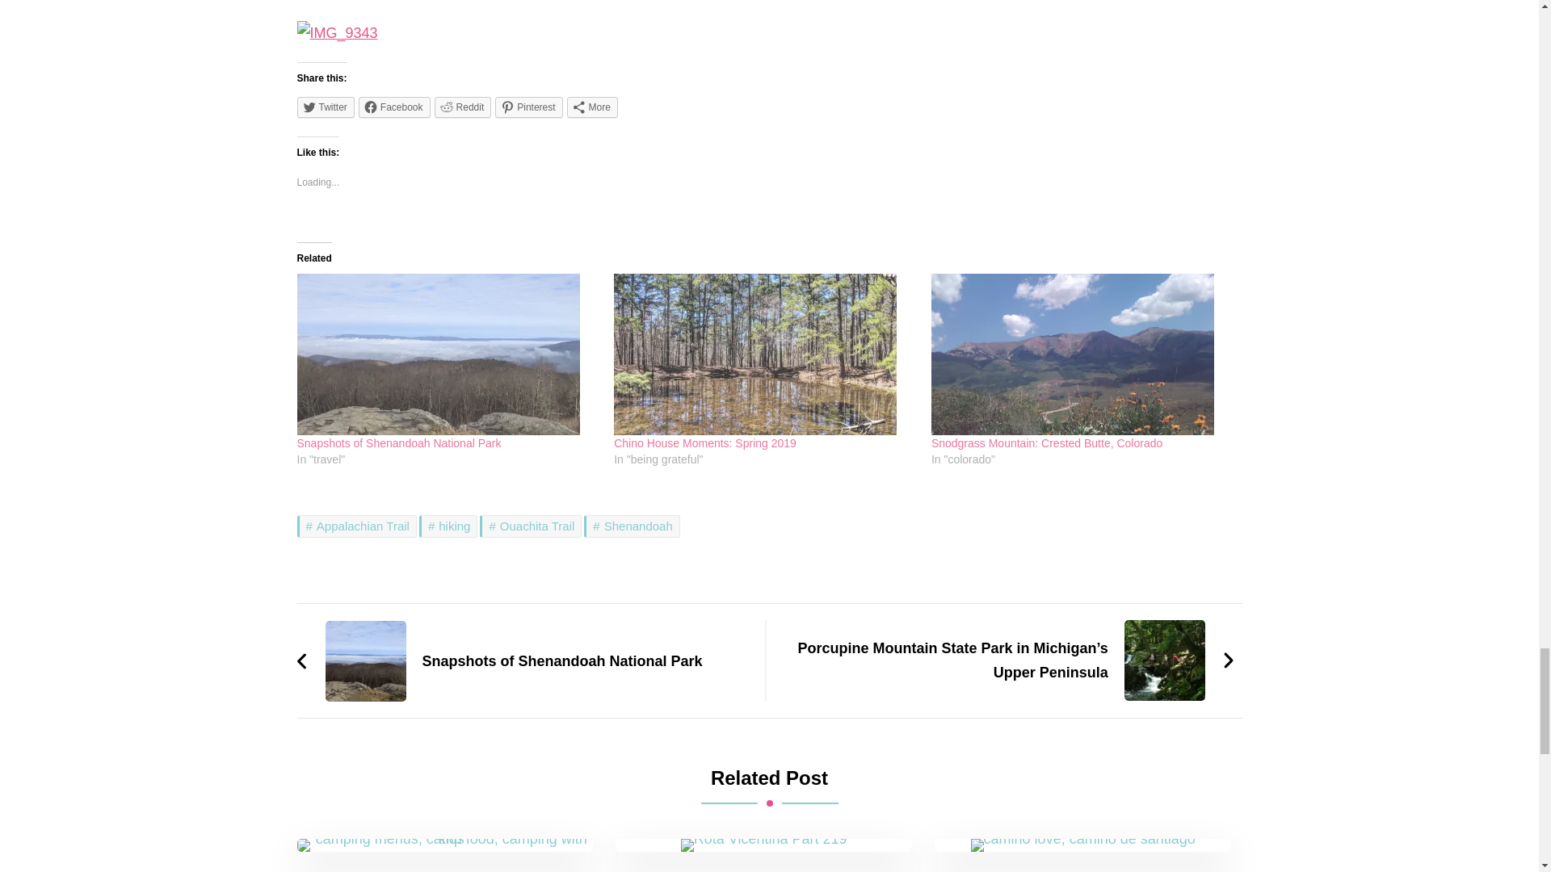 This screenshot has height=872, width=1551. What do you see at coordinates (326, 107) in the screenshot?
I see `Twitter` at bounding box center [326, 107].